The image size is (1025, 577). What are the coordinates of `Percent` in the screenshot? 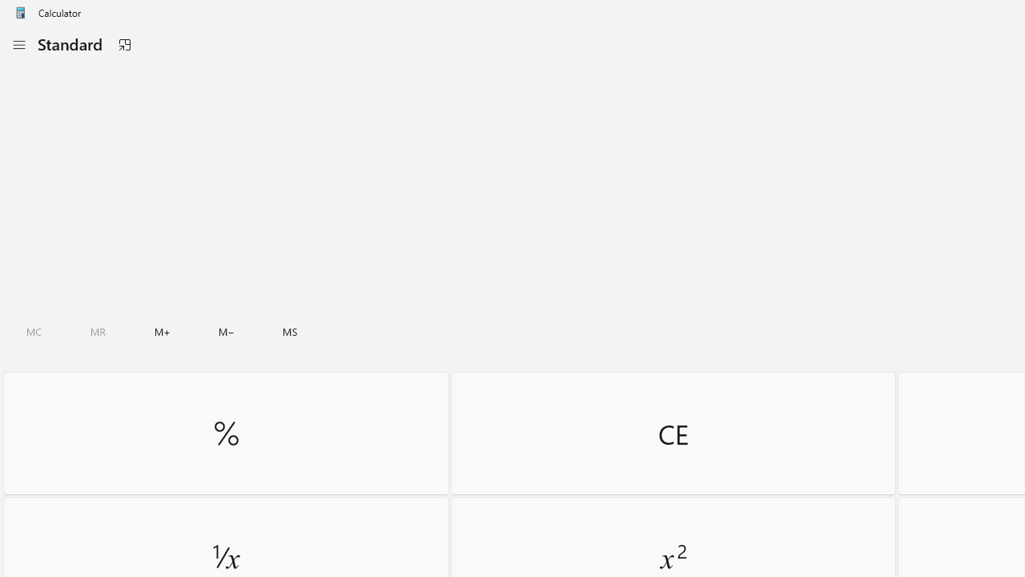 It's located at (226, 433).